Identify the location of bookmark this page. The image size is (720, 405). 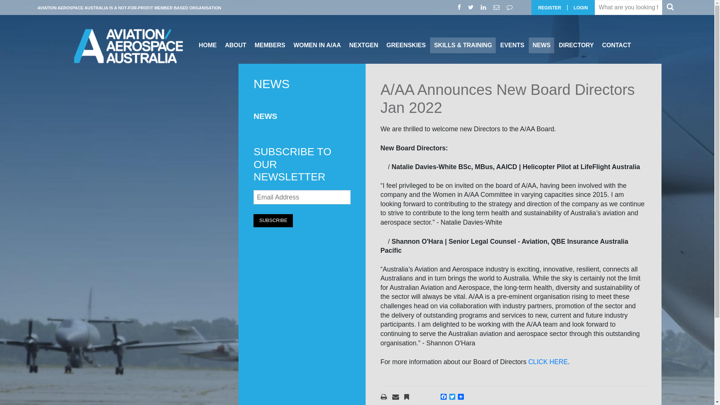
(409, 397).